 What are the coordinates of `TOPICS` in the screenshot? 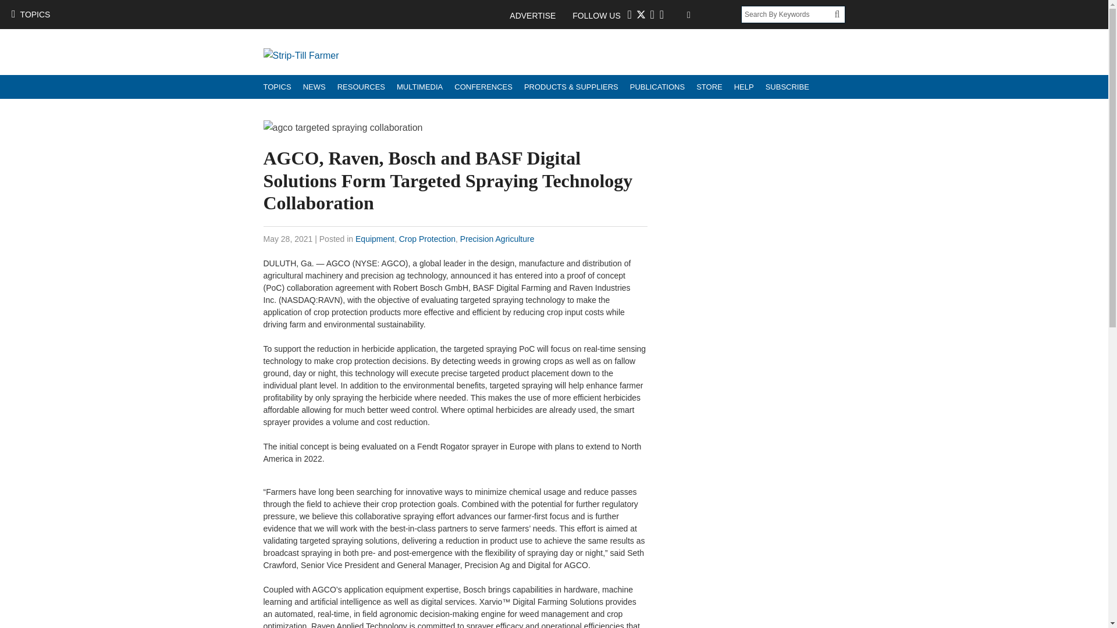 It's located at (277, 86).